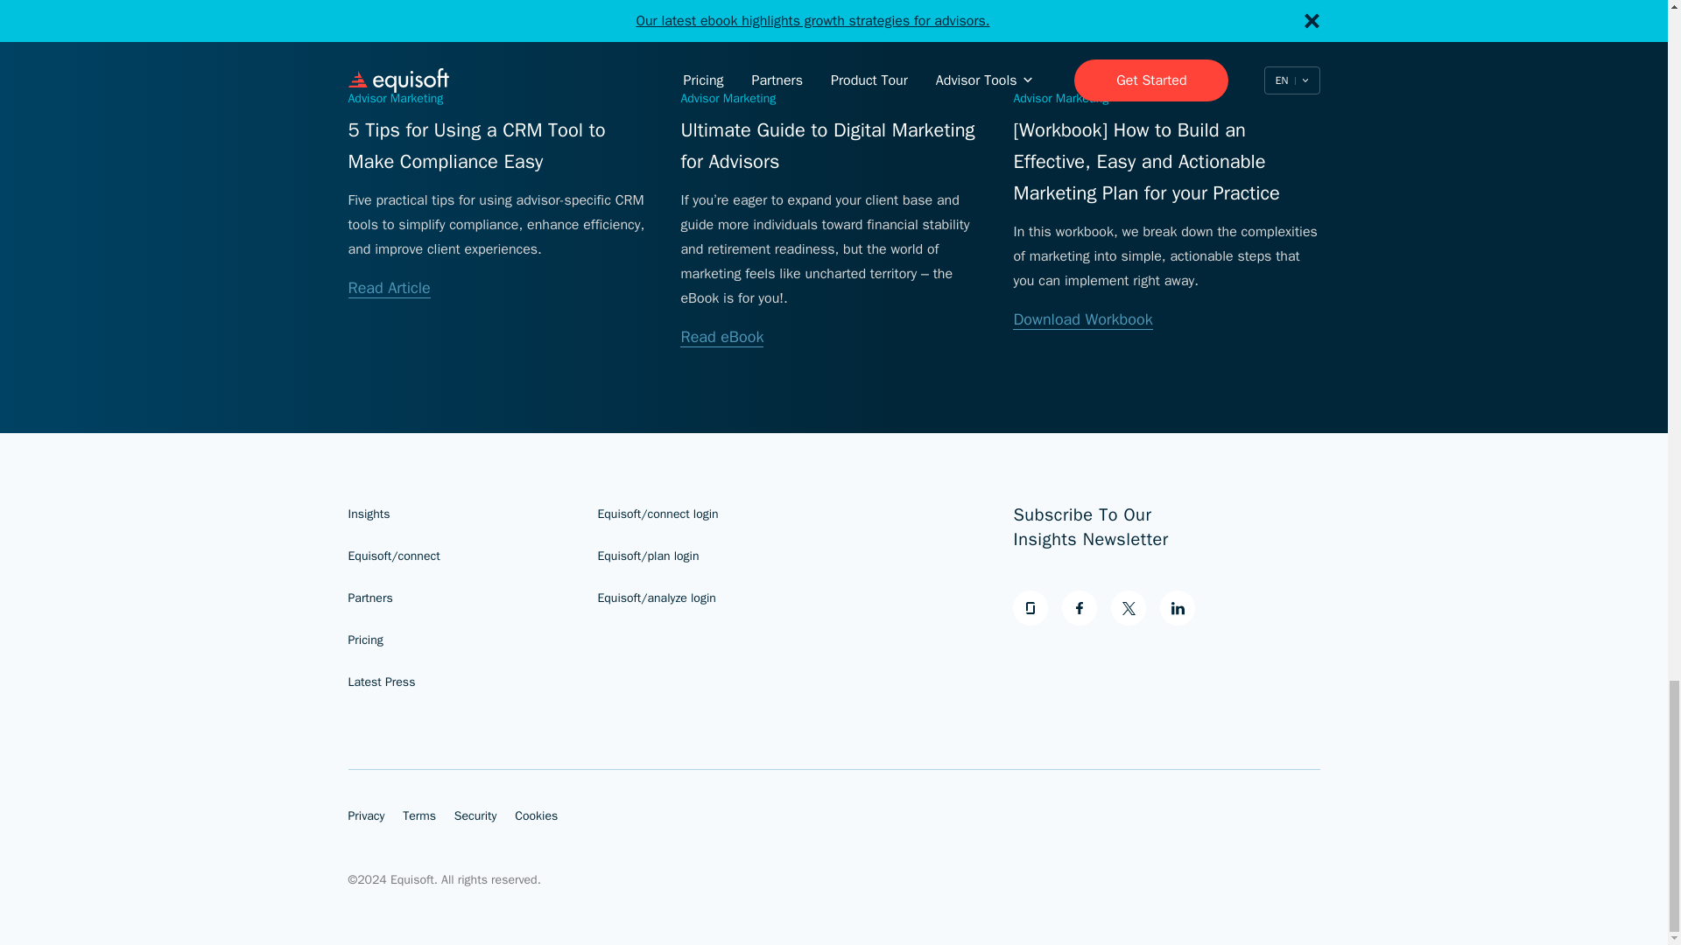  I want to click on Download Workbook, so click(1082, 319).